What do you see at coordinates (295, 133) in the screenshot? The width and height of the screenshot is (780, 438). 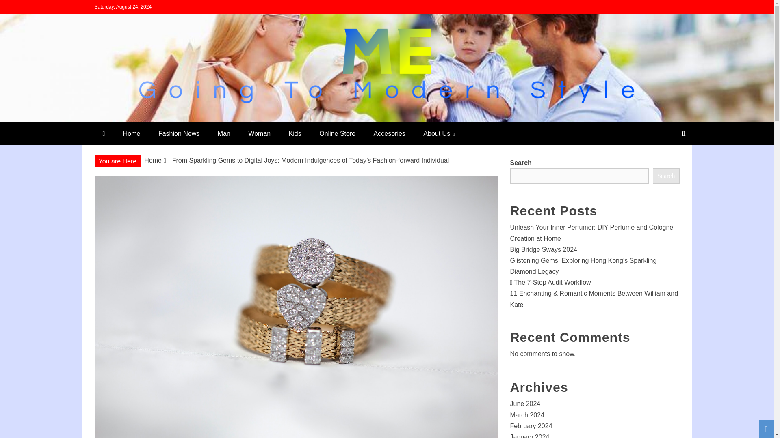 I see `Kids` at bounding box center [295, 133].